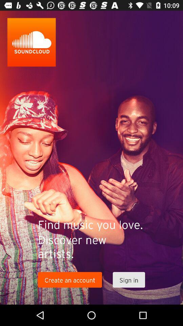 Image resolution: width=183 pixels, height=326 pixels. I want to click on choose the sign in item, so click(129, 280).